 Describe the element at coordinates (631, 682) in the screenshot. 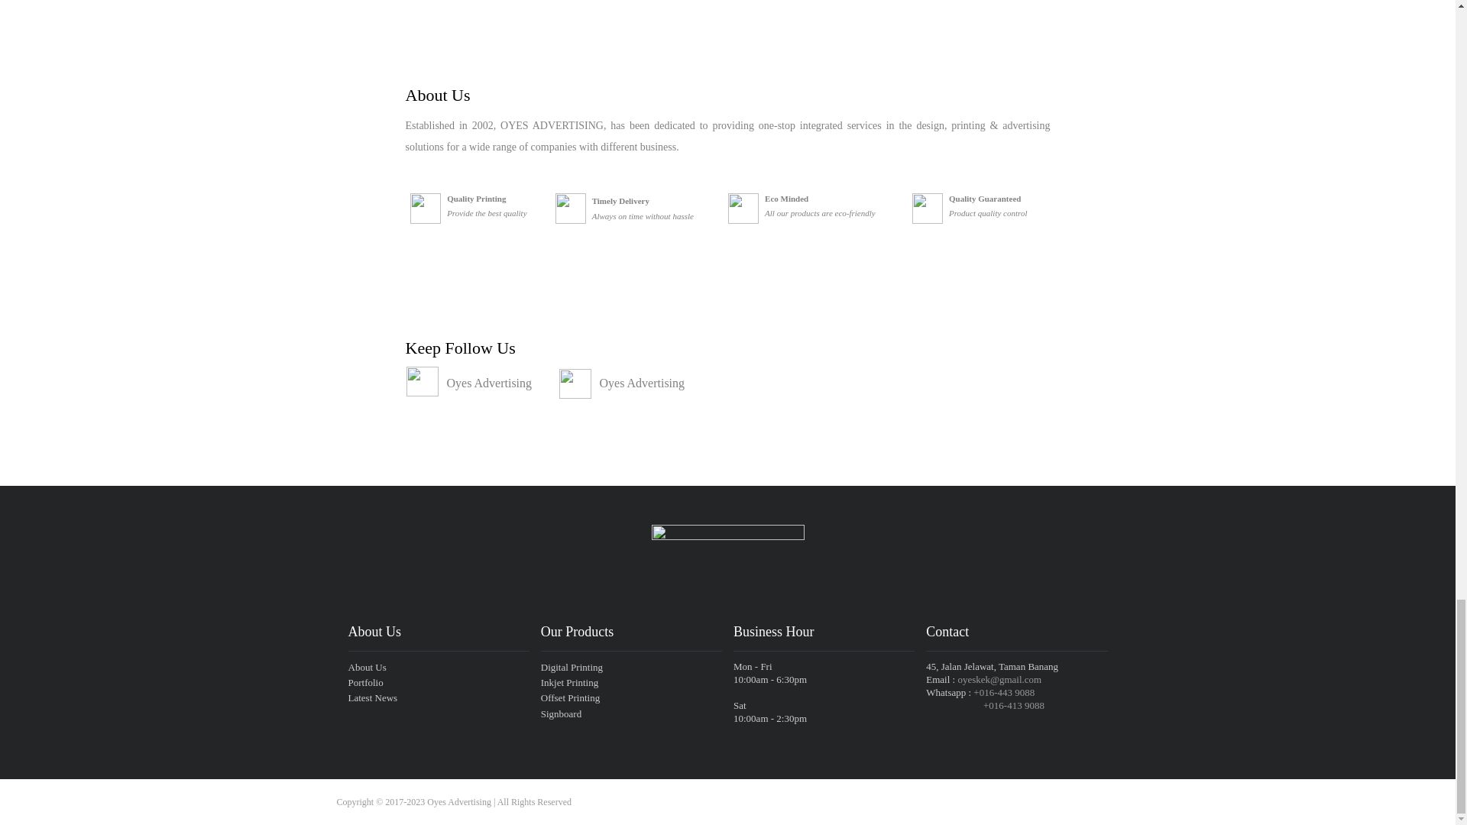

I see `Inkjet Printing` at that location.